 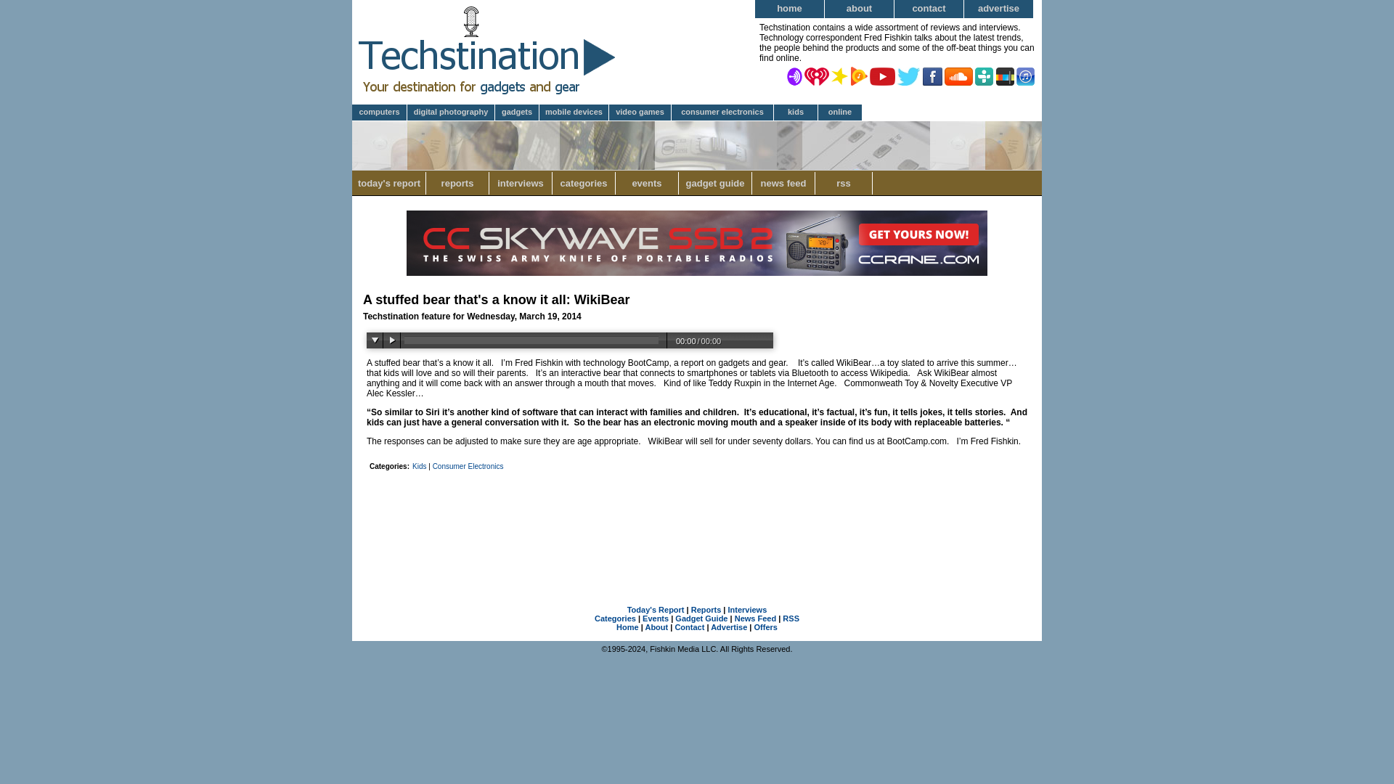 What do you see at coordinates (697, 273) in the screenshot?
I see `Visit our sponsor: C. Crane Company, Inc.` at bounding box center [697, 273].